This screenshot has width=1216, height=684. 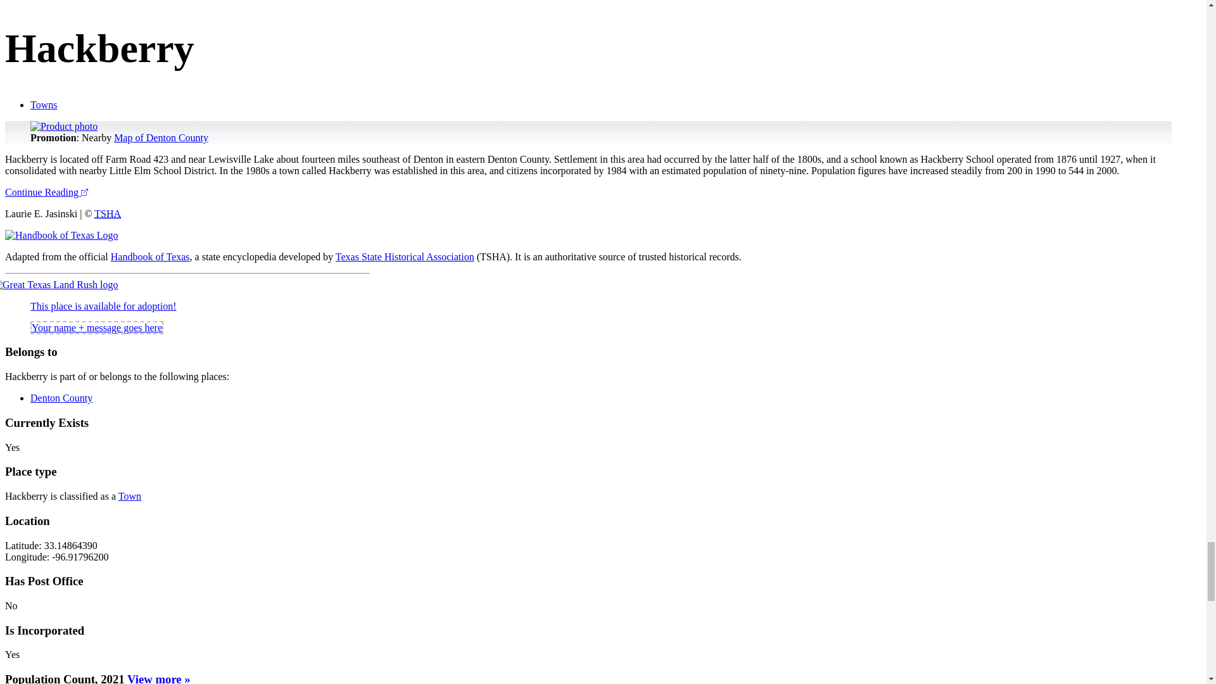 What do you see at coordinates (161, 137) in the screenshot?
I see `Map of Denton County` at bounding box center [161, 137].